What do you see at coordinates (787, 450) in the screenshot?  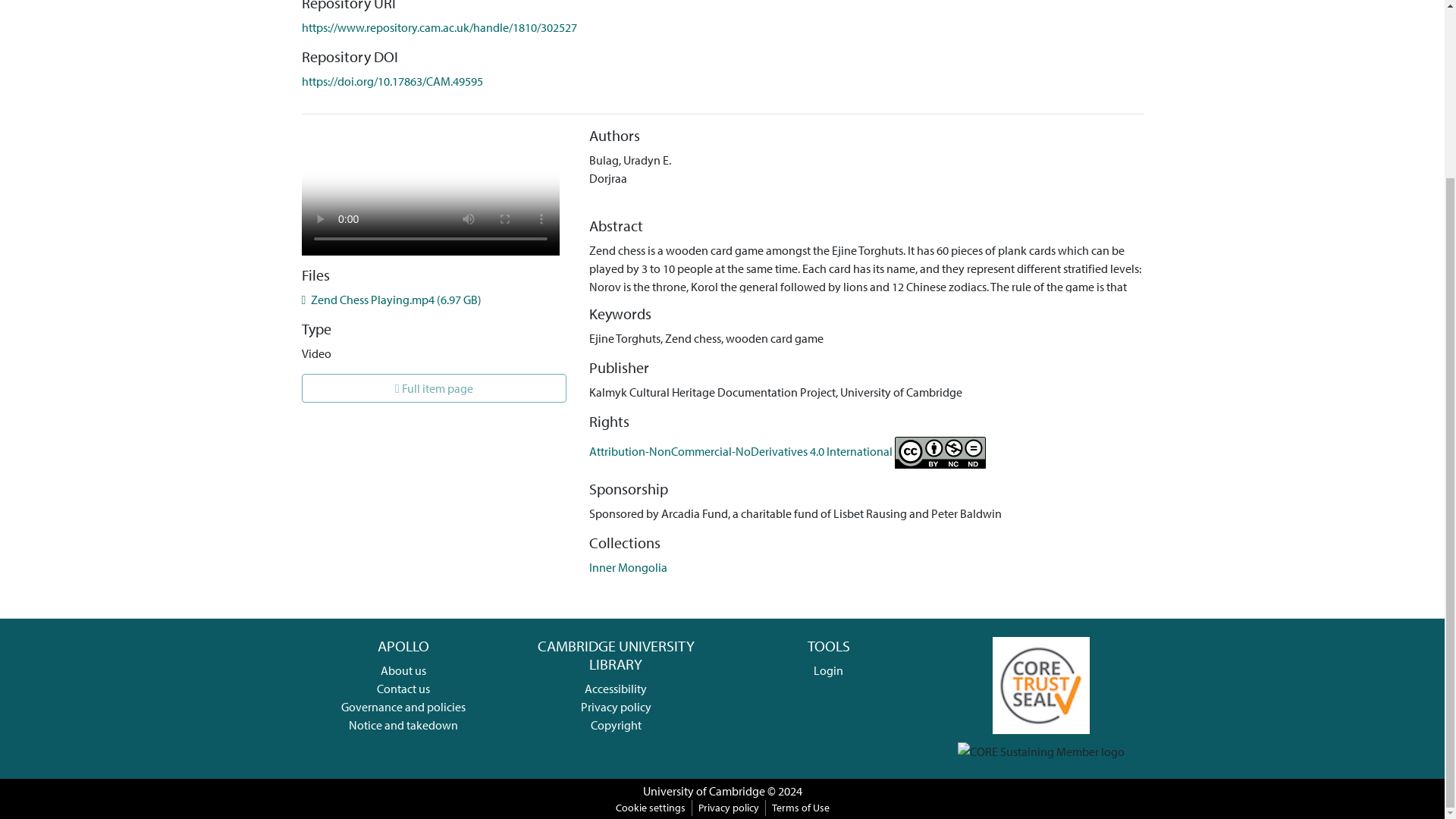 I see `Attribution-NonCommercial-NoDerivatives 4.0 International` at bounding box center [787, 450].